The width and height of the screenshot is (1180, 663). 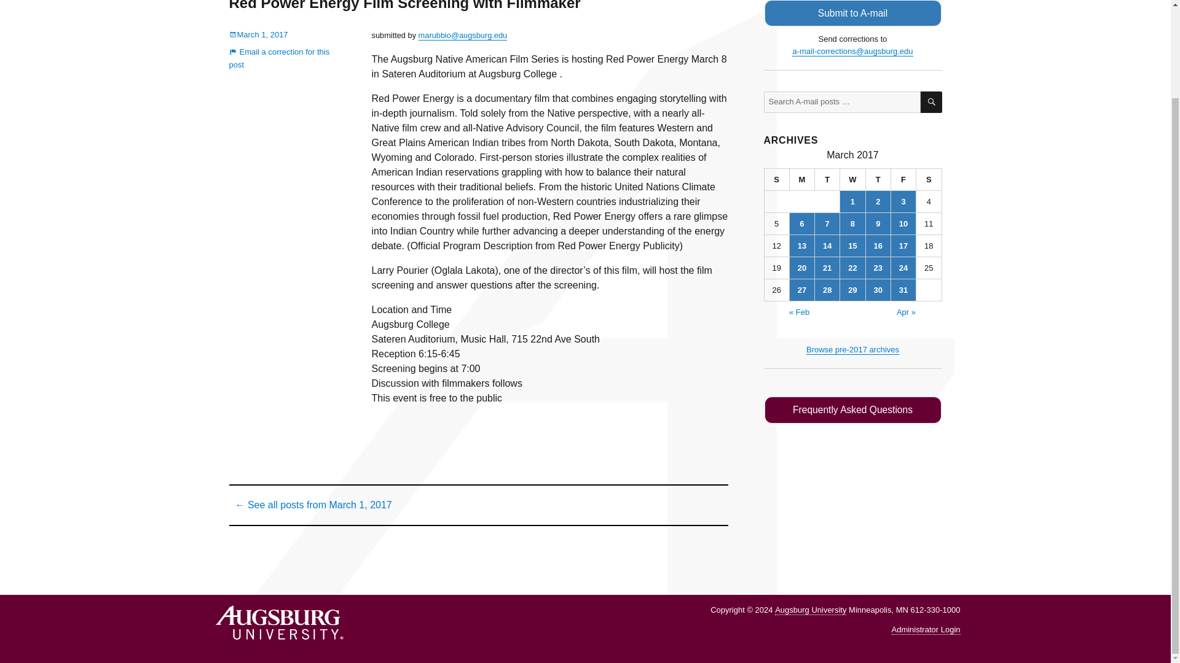 What do you see at coordinates (903, 246) in the screenshot?
I see `17` at bounding box center [903, 246].